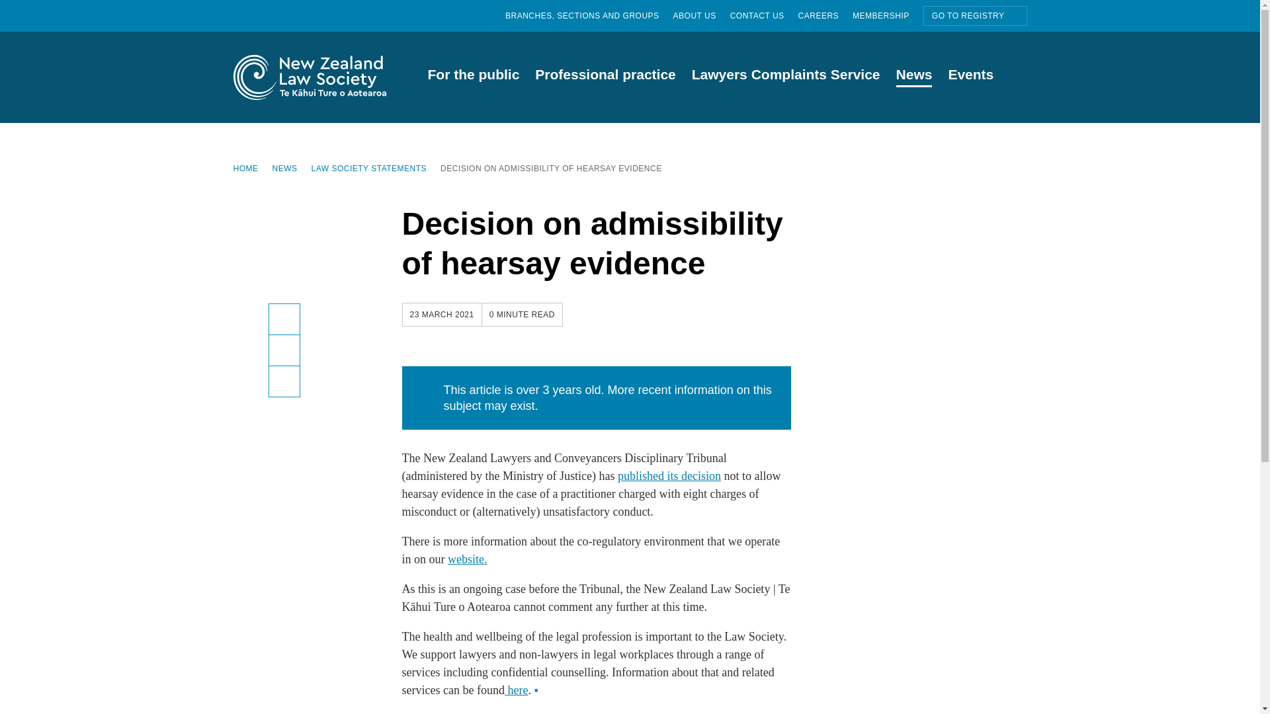 This screenshot has height=714, width=1270. I want to click on GO TO REGISTRY, so click(975, 15).